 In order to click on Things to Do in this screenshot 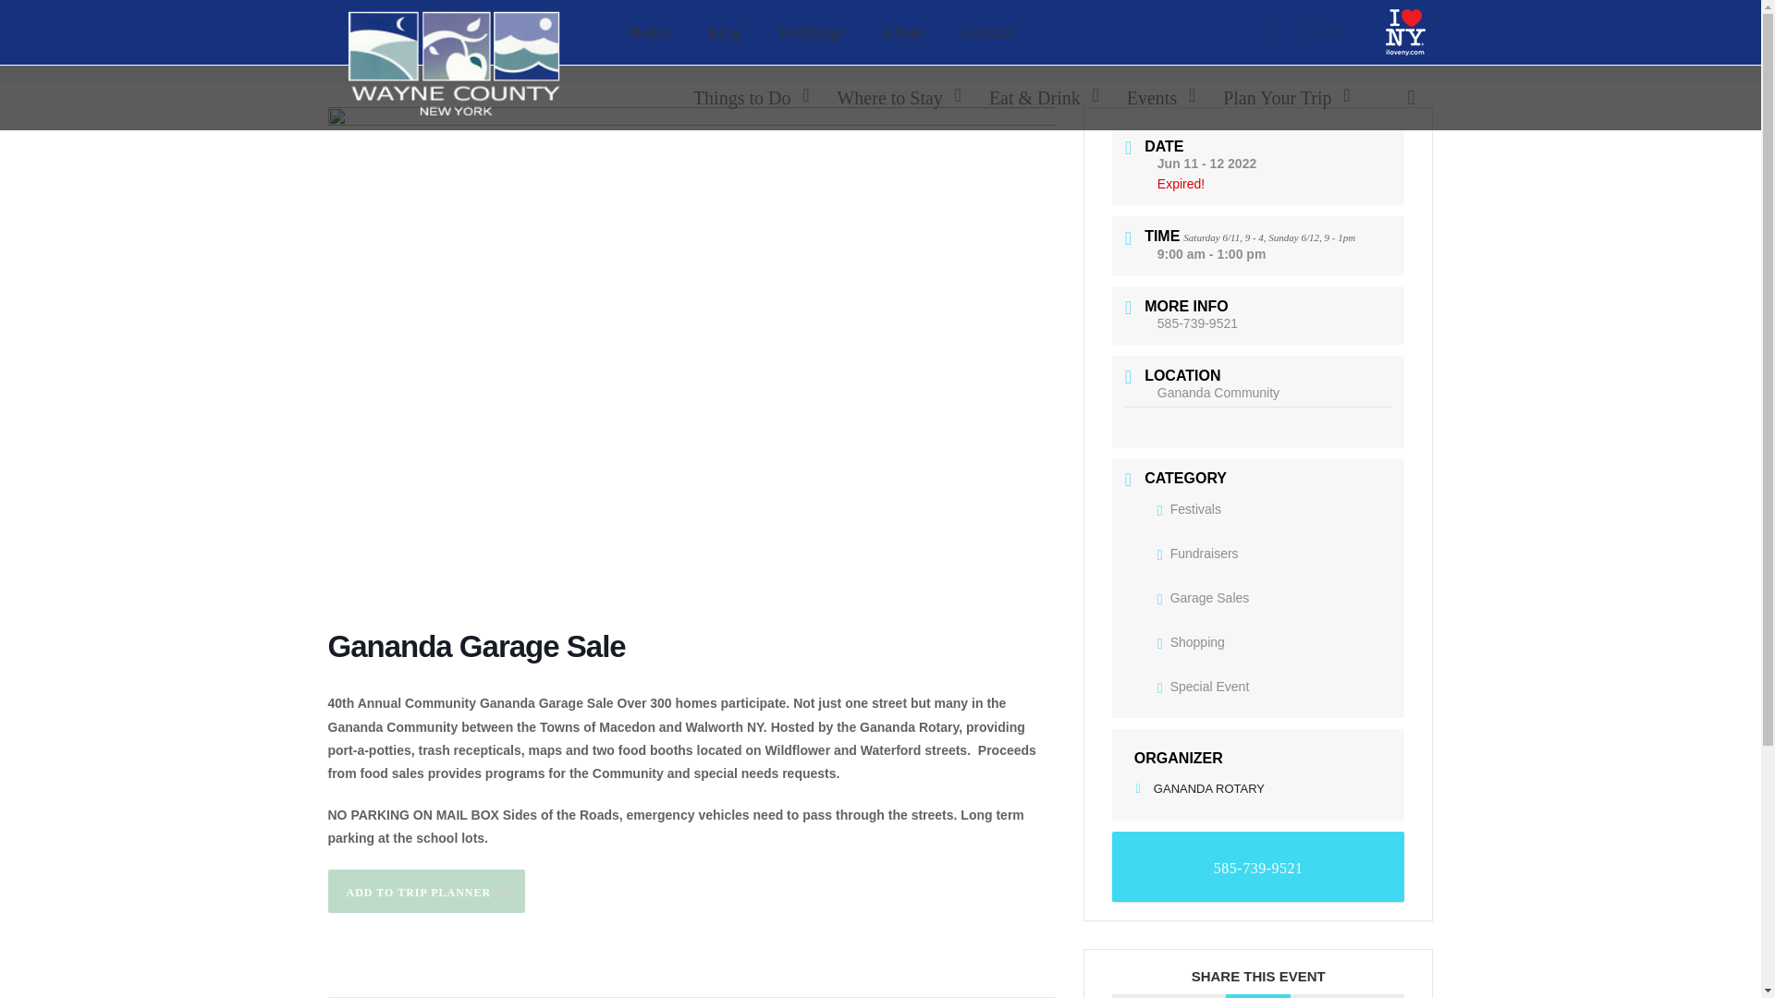, I will do `click(746, 98)`.